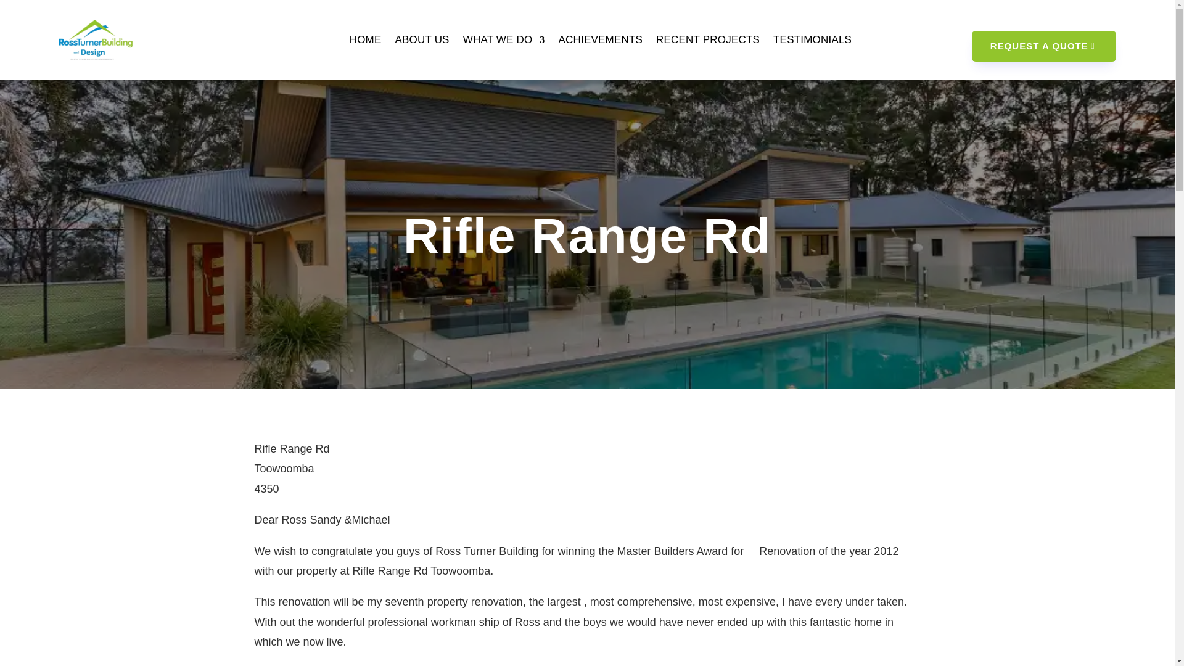 The height and width of the screenshot is (666, 1184). Describe the element at coordinates (812, 39) in the screenshot. I see `TESTIMONIALS` at that location.